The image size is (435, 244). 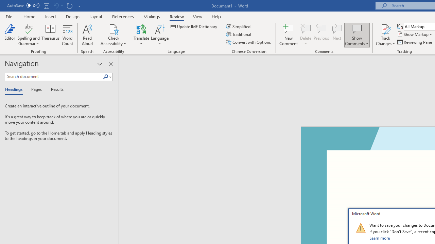 What do you see at coordinates (357, 28) in the screenshot?
I see `Show Comments` at bounding box center [357, 28].